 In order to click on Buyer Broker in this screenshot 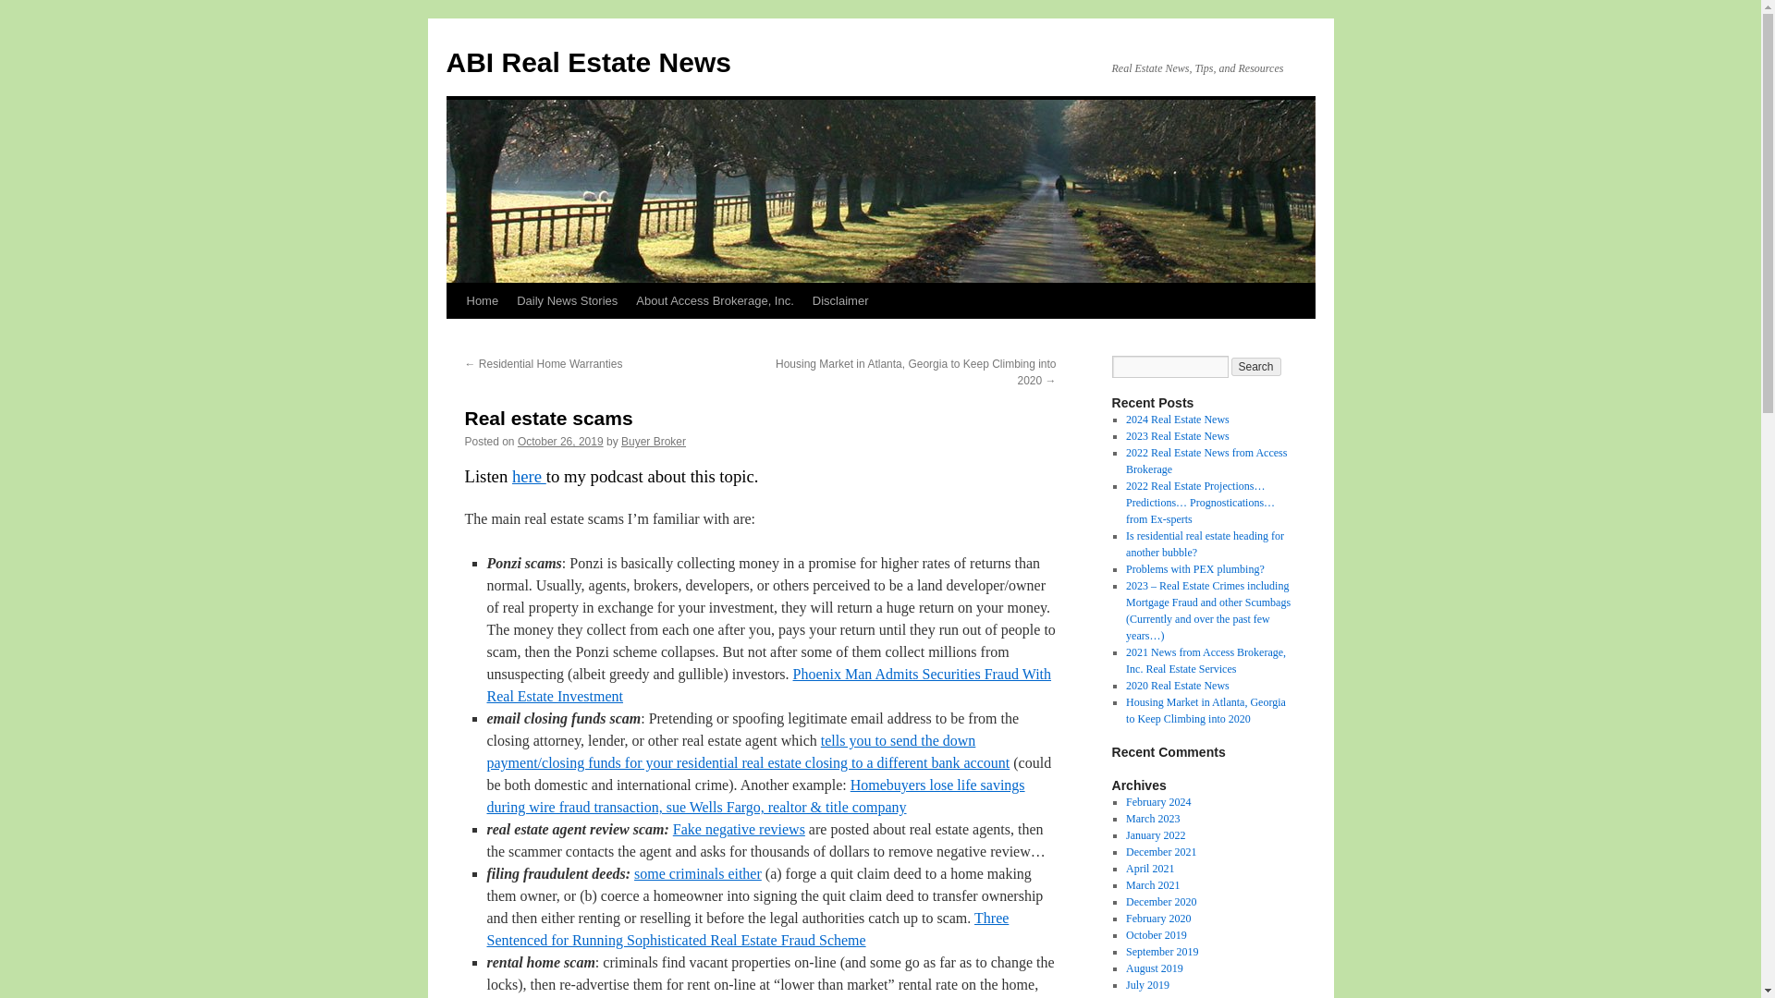, I will do `click(653, 441)`.